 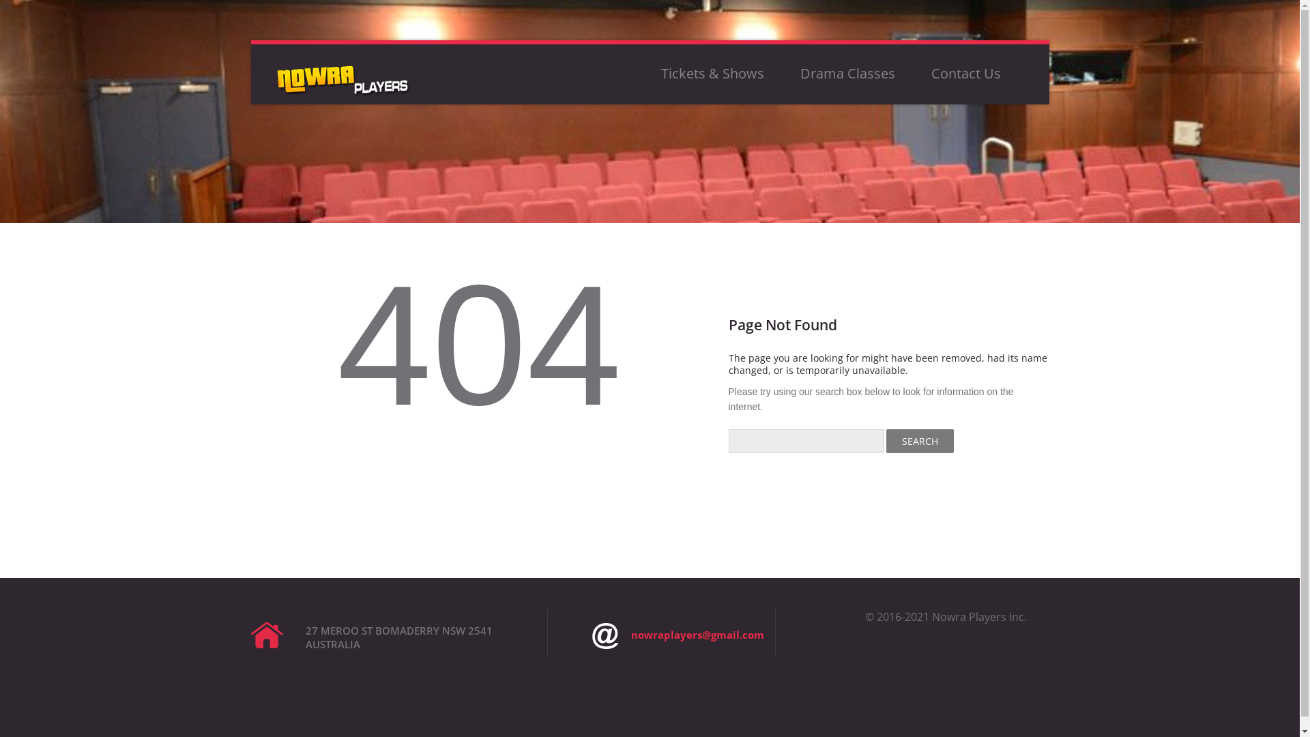 I want to click on Contact Us, so click(x=965, y=74).